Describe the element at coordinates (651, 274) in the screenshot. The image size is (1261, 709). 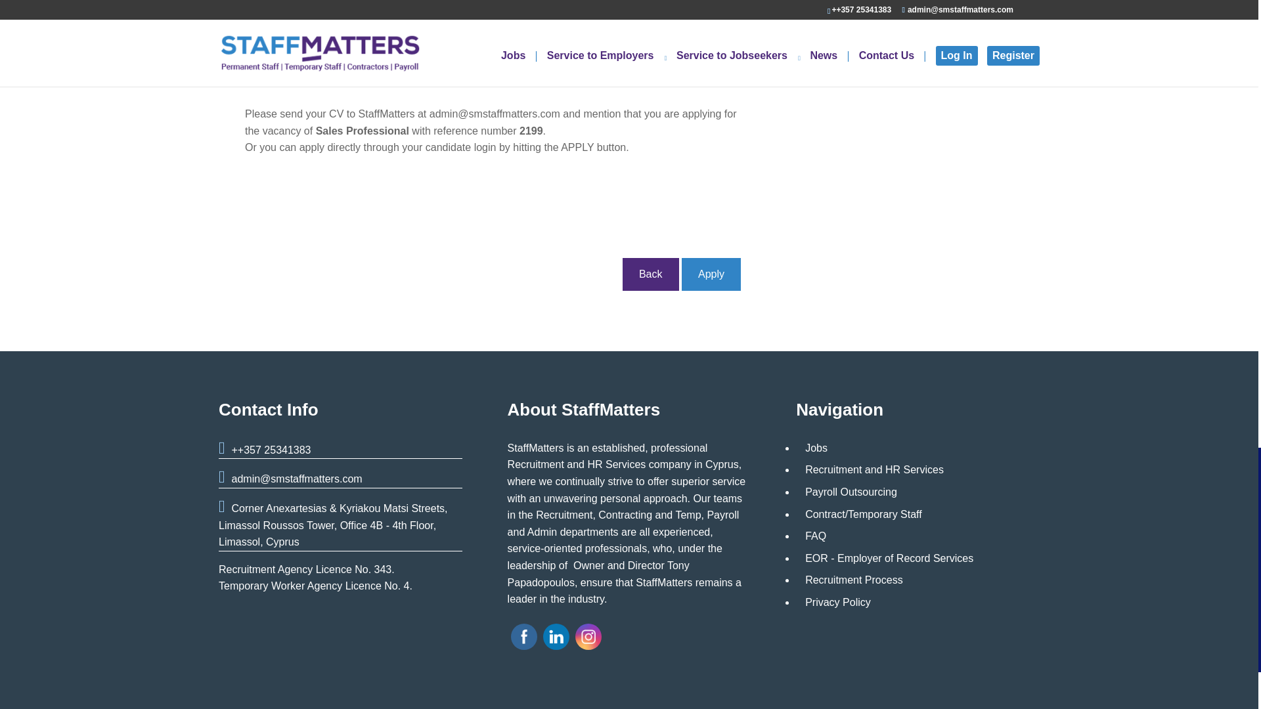
I see `Back` at that location.